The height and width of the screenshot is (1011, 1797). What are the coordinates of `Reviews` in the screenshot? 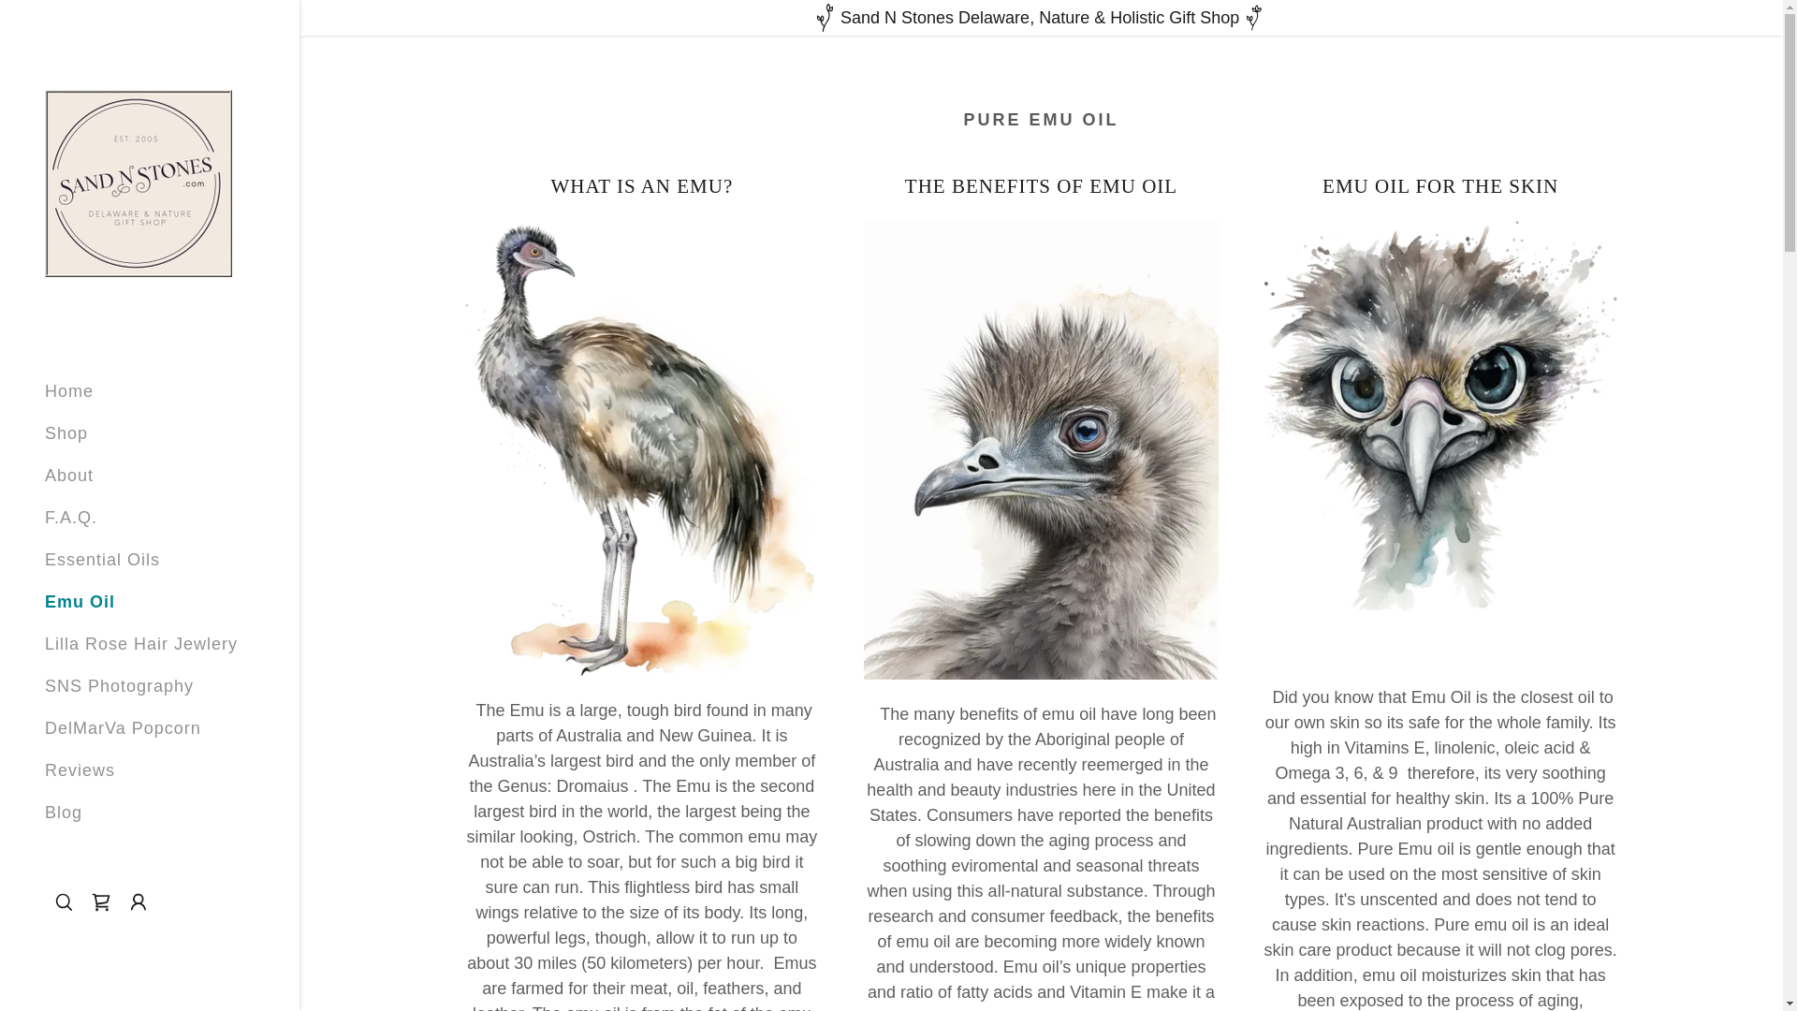 It's located at (80, 769).